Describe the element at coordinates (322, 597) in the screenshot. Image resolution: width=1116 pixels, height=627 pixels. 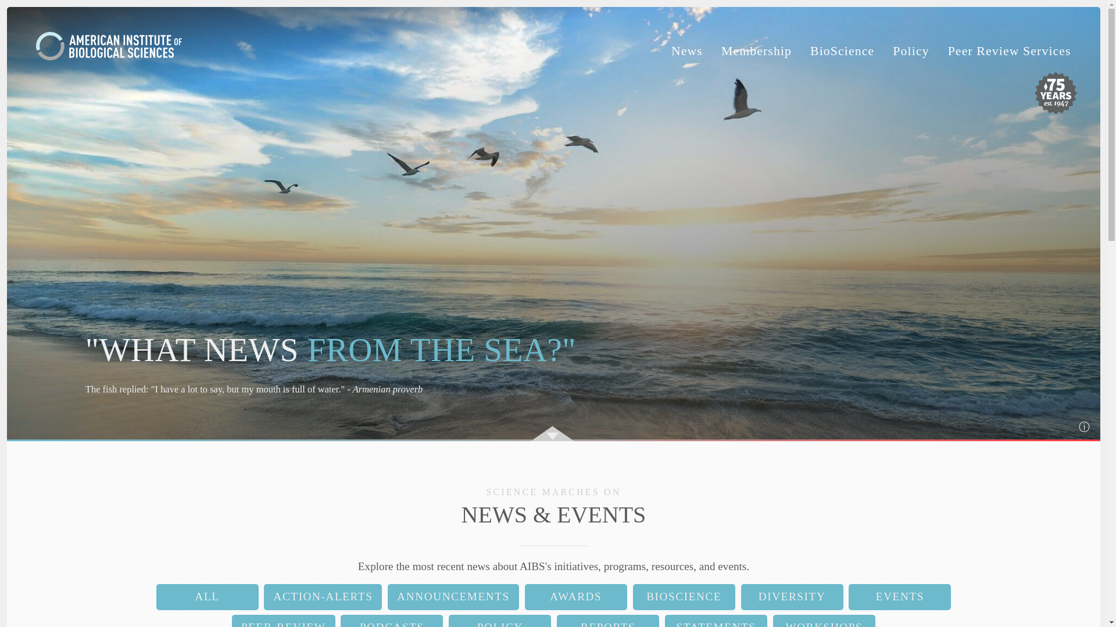
I see `ACTION-ALERTS` at that location.